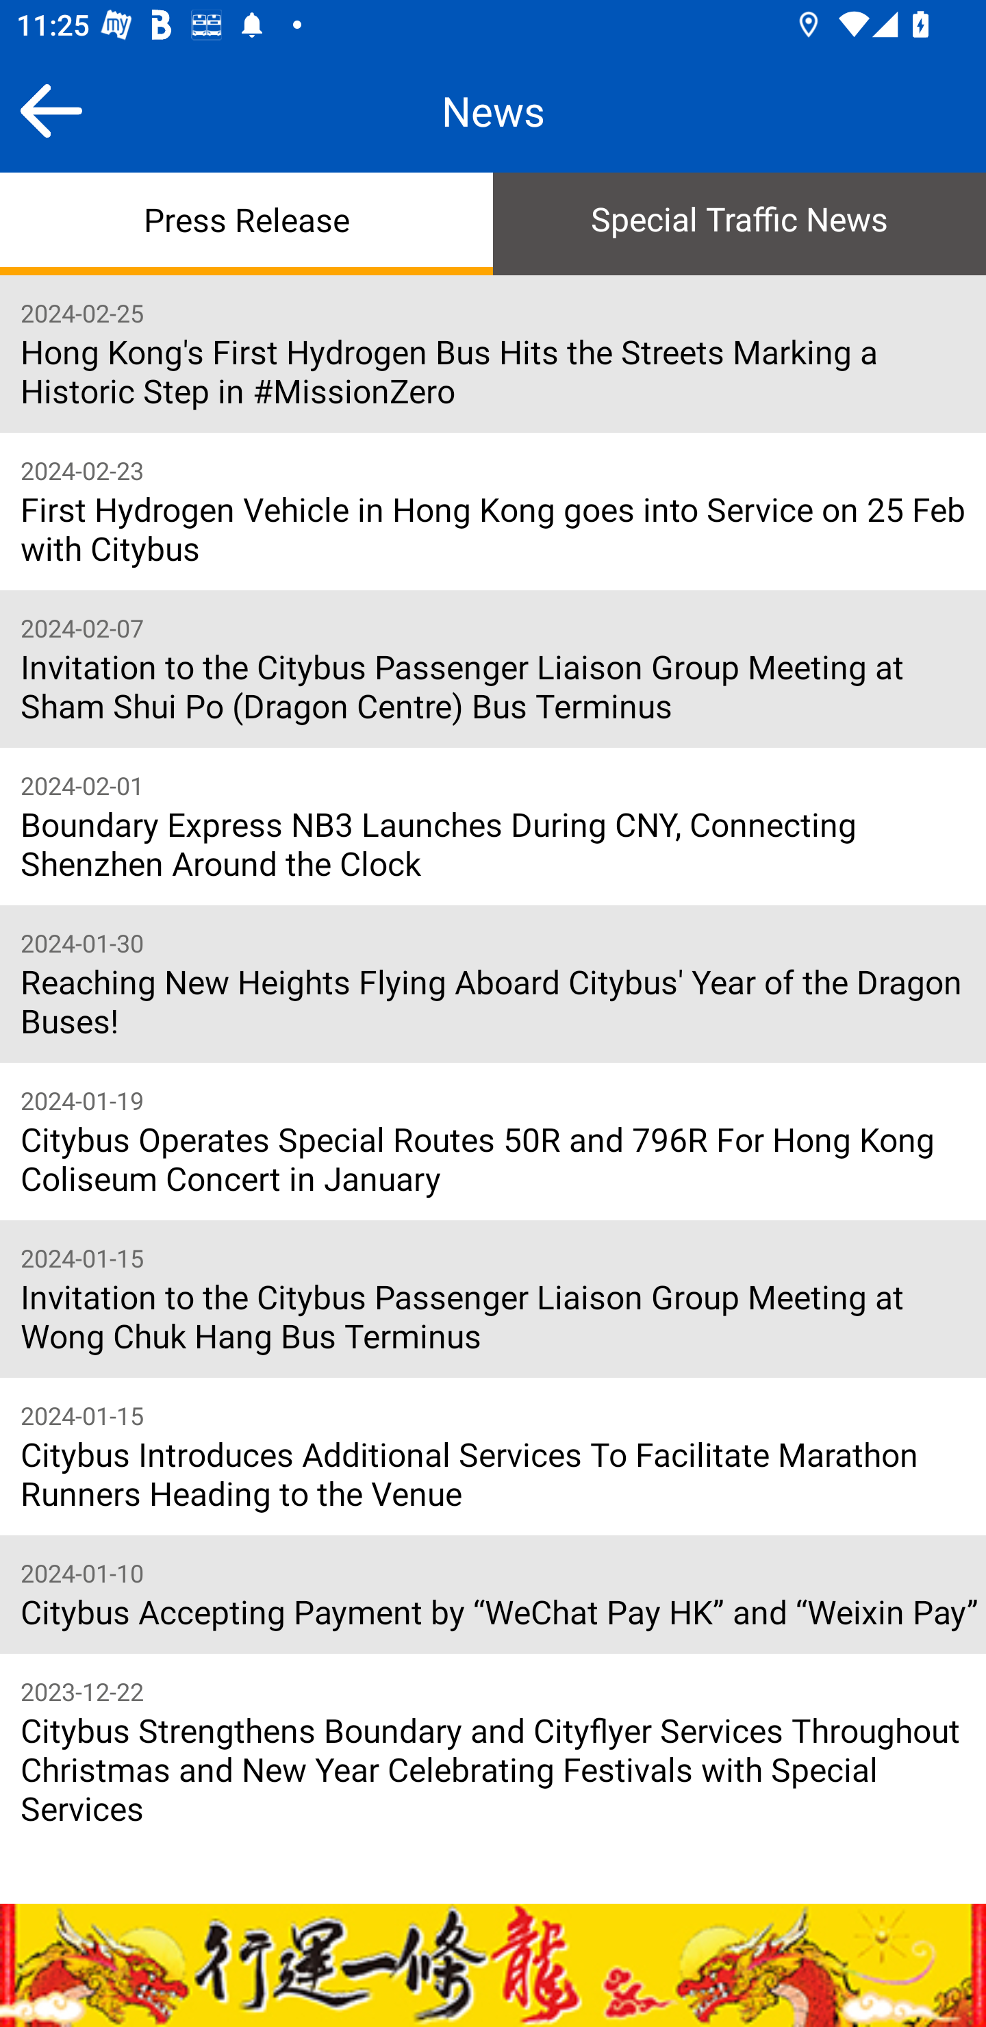  I want to click on Special Traffic News, so click(739, 222).